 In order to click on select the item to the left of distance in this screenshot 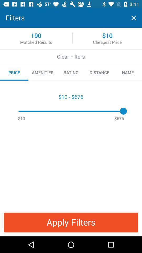, I will do `click(71, 72)`.